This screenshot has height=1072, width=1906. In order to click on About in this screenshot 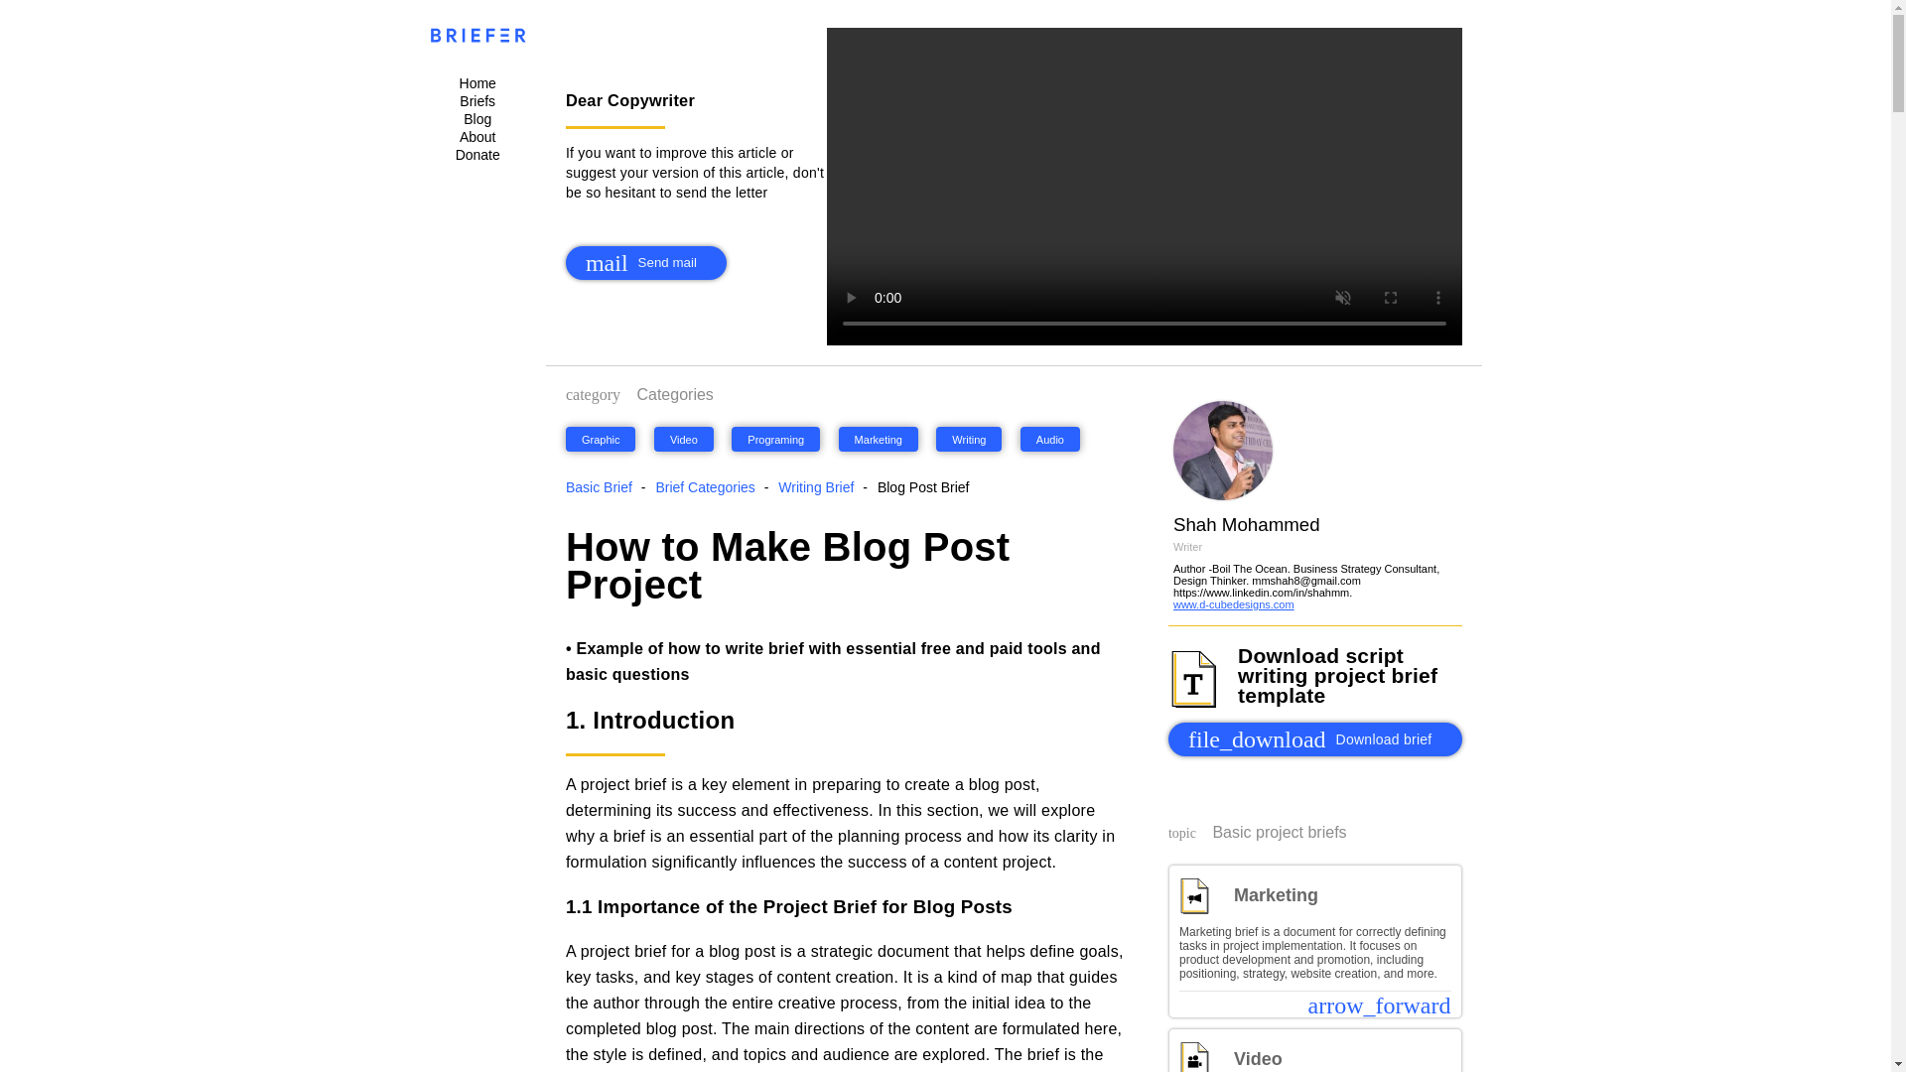, I will do `click(1050, 439)`.